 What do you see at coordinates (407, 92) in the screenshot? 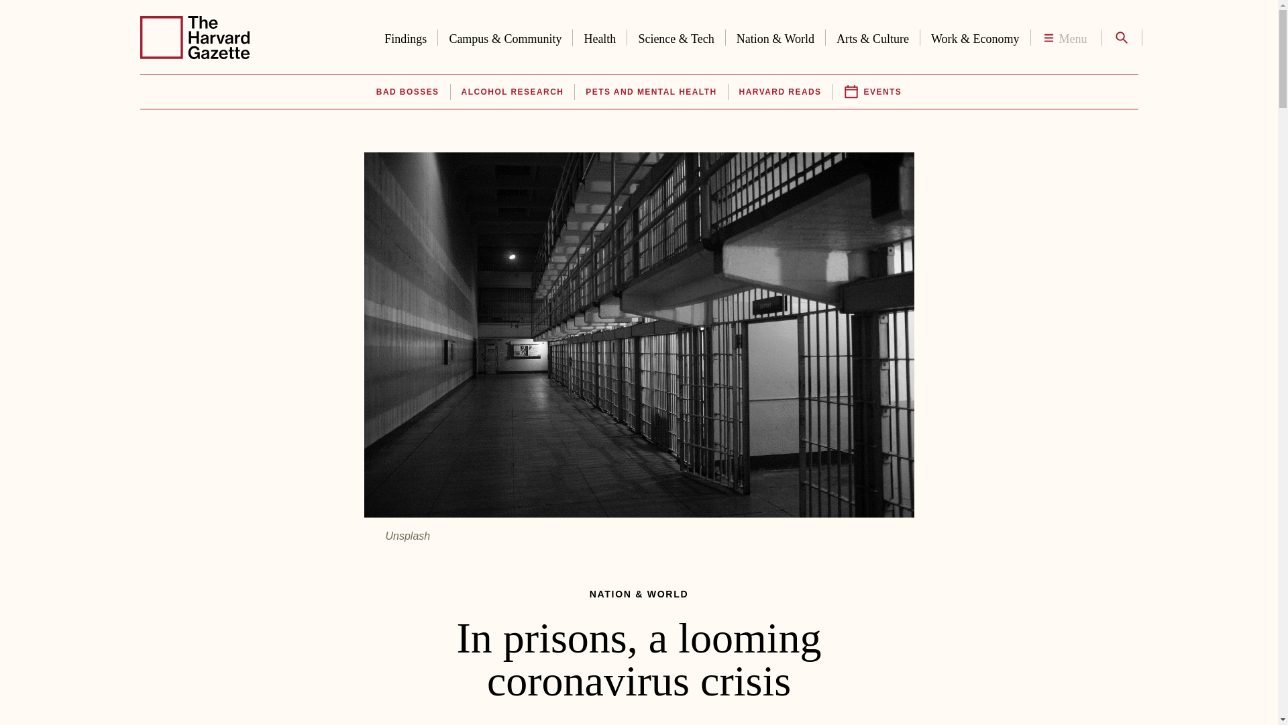
I see `BAD BOSSES` at bounding box center [407, 92].